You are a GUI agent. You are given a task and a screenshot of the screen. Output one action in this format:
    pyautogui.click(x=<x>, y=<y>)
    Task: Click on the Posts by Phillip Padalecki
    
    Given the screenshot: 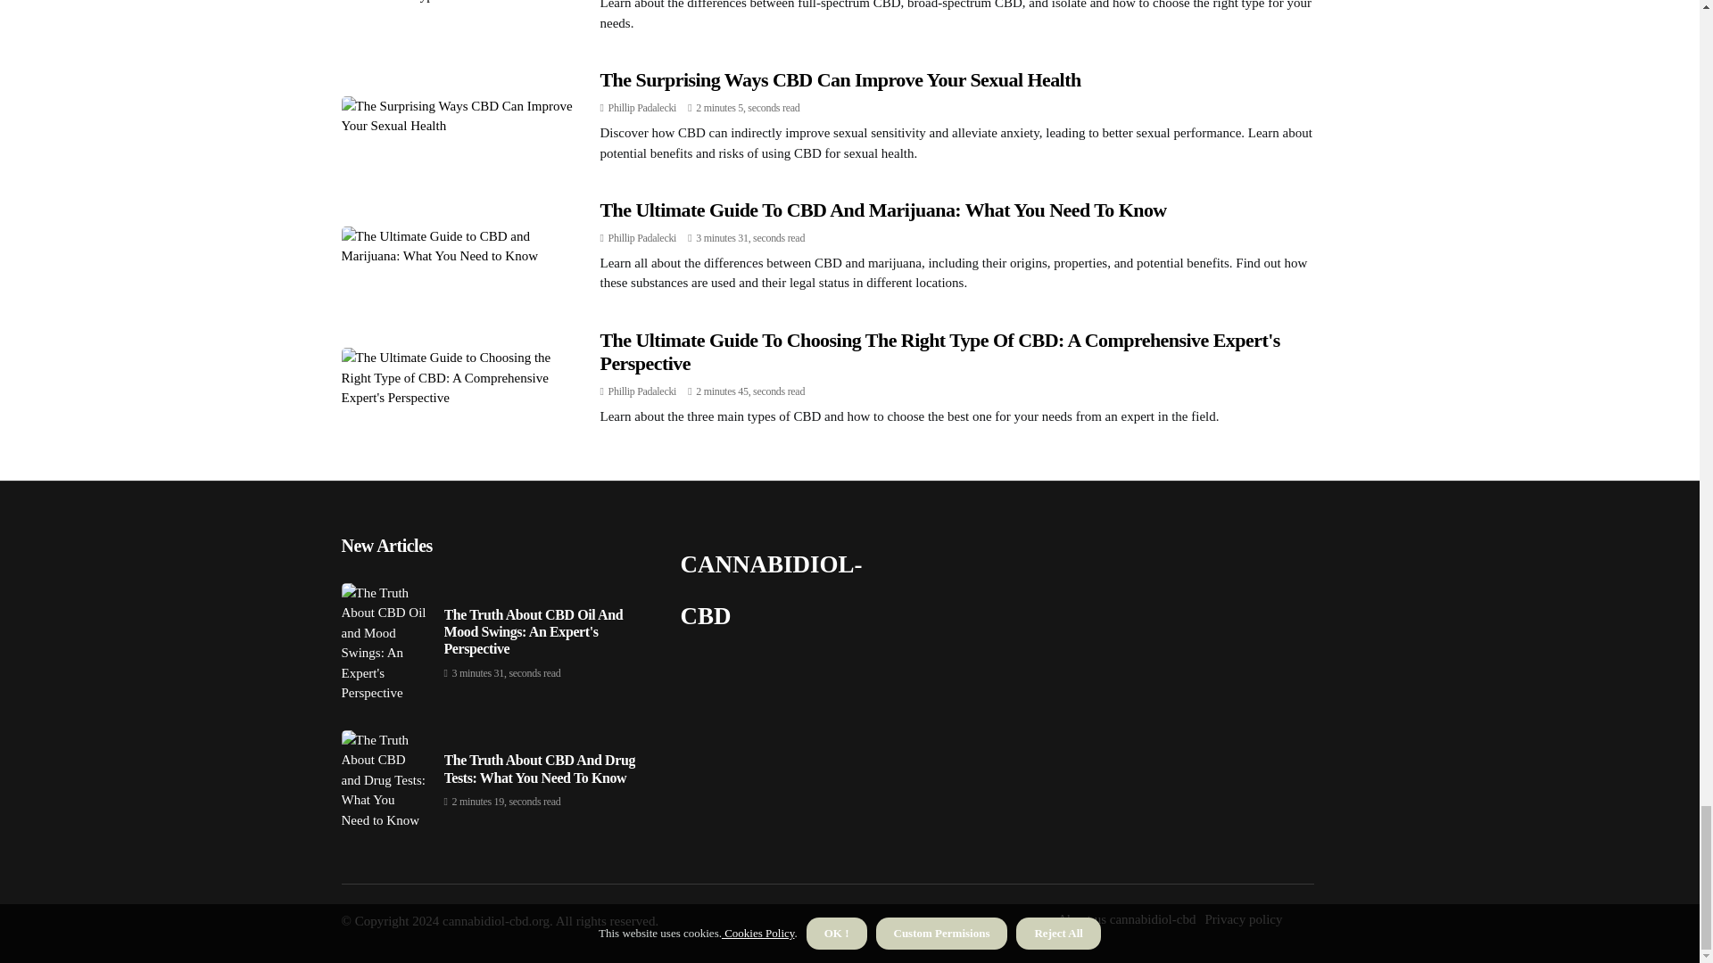 What is the action you would take?
    pyautogui.click(x=642, y=391)
    